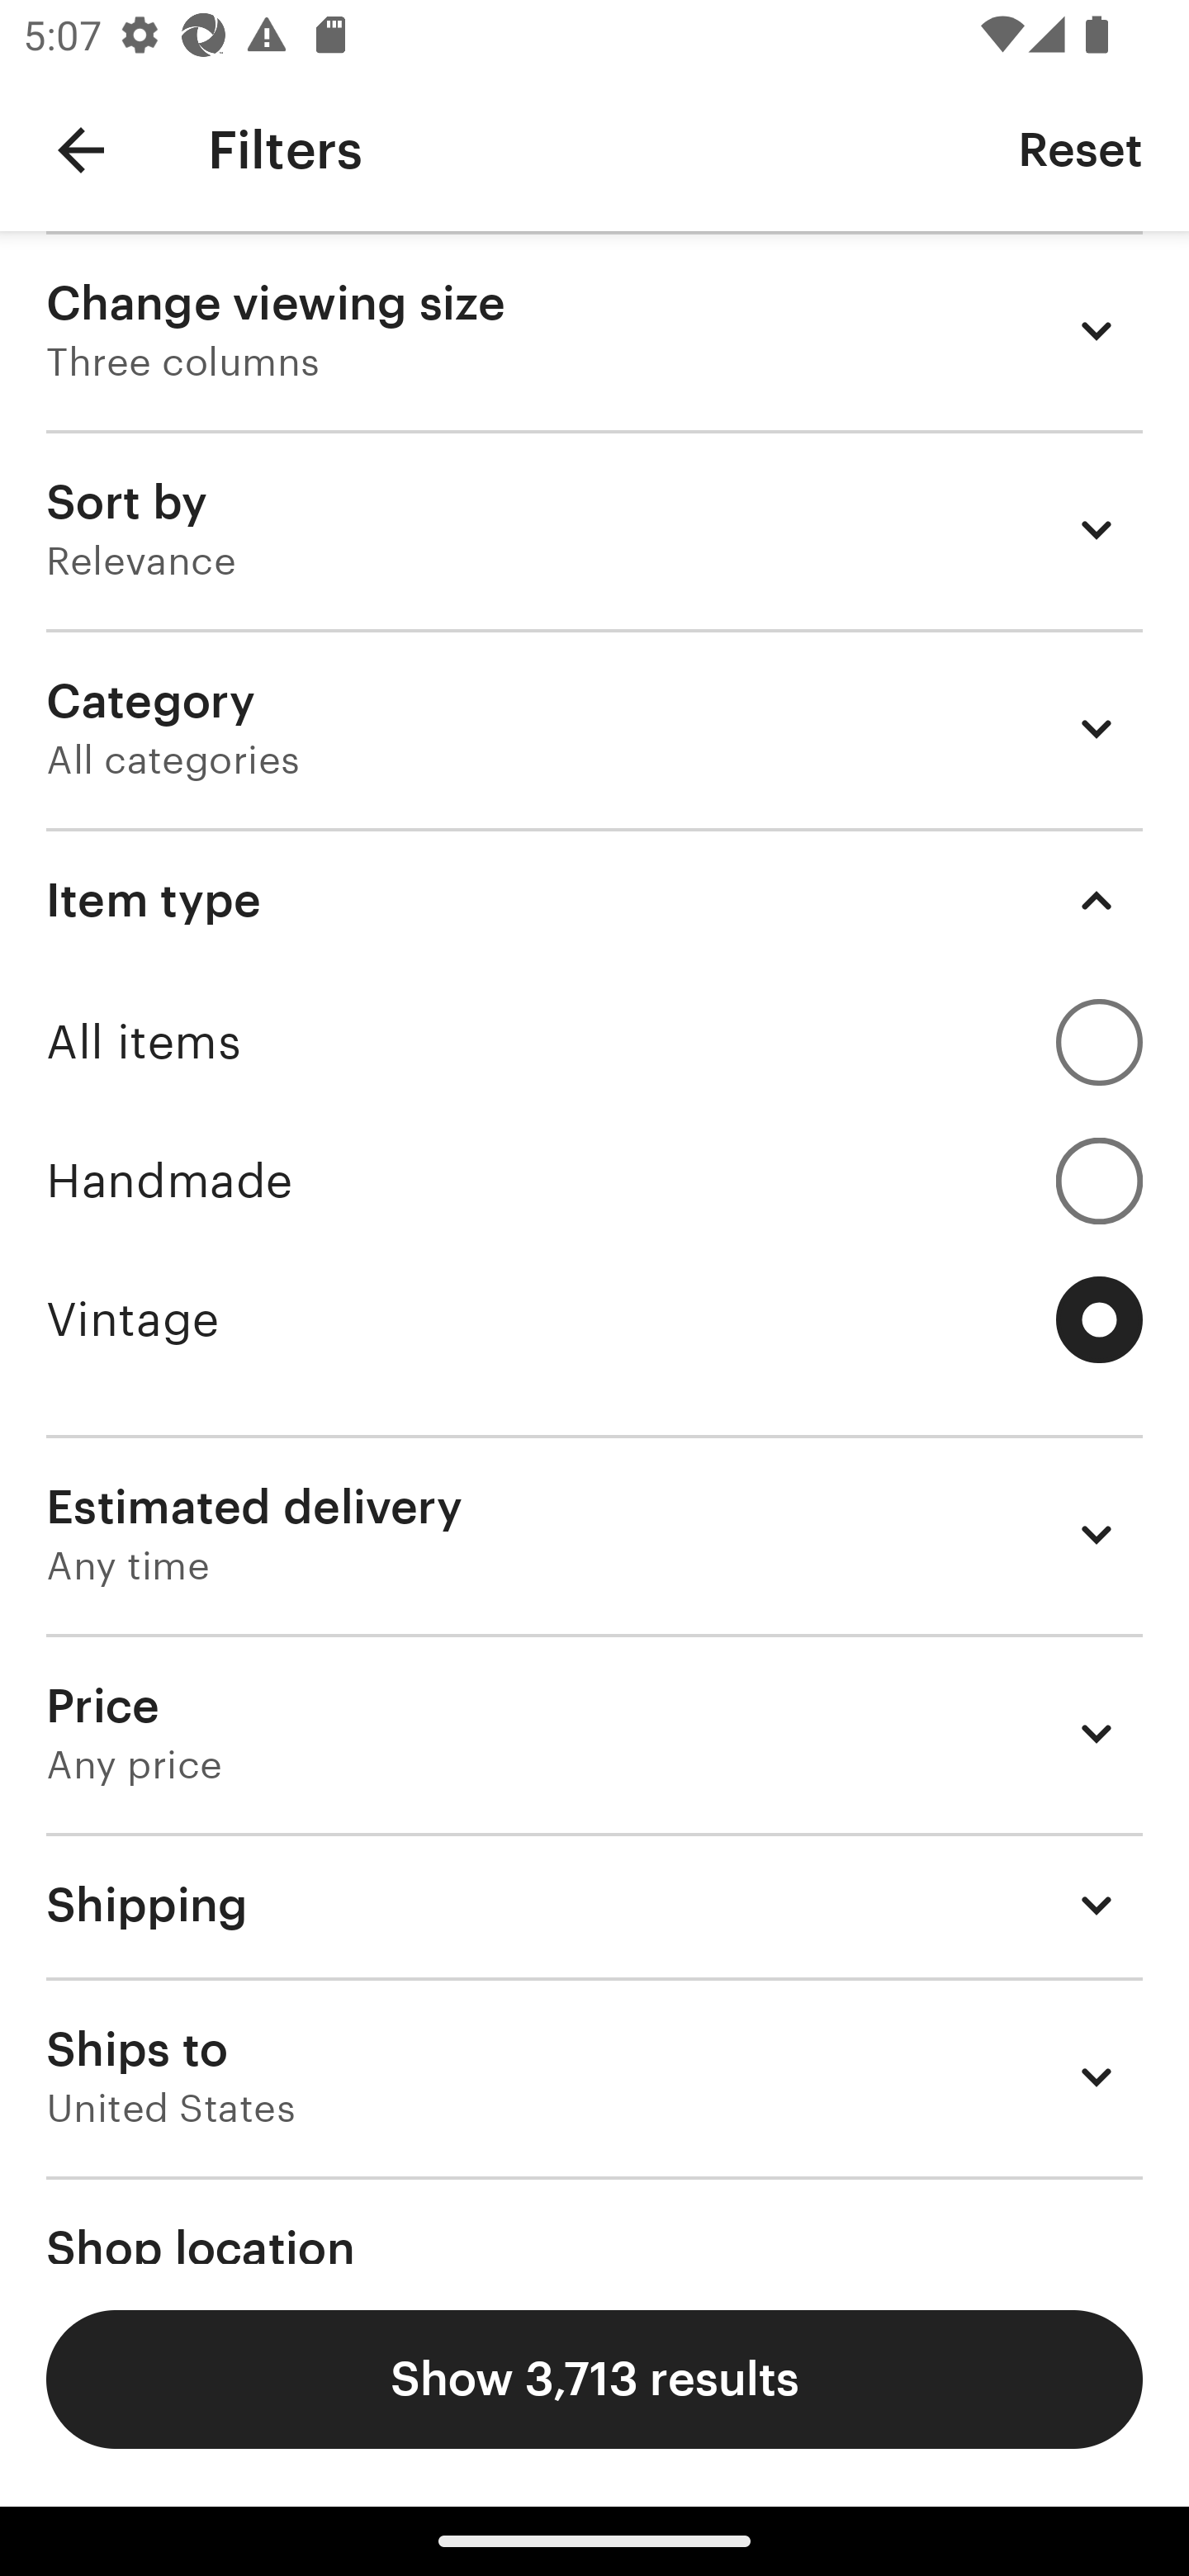 The image size is (1189, 2576). What do you see at coordinates (594, 1042) in the screenshot?
I see `All items` at bounding box center [594, 1042].